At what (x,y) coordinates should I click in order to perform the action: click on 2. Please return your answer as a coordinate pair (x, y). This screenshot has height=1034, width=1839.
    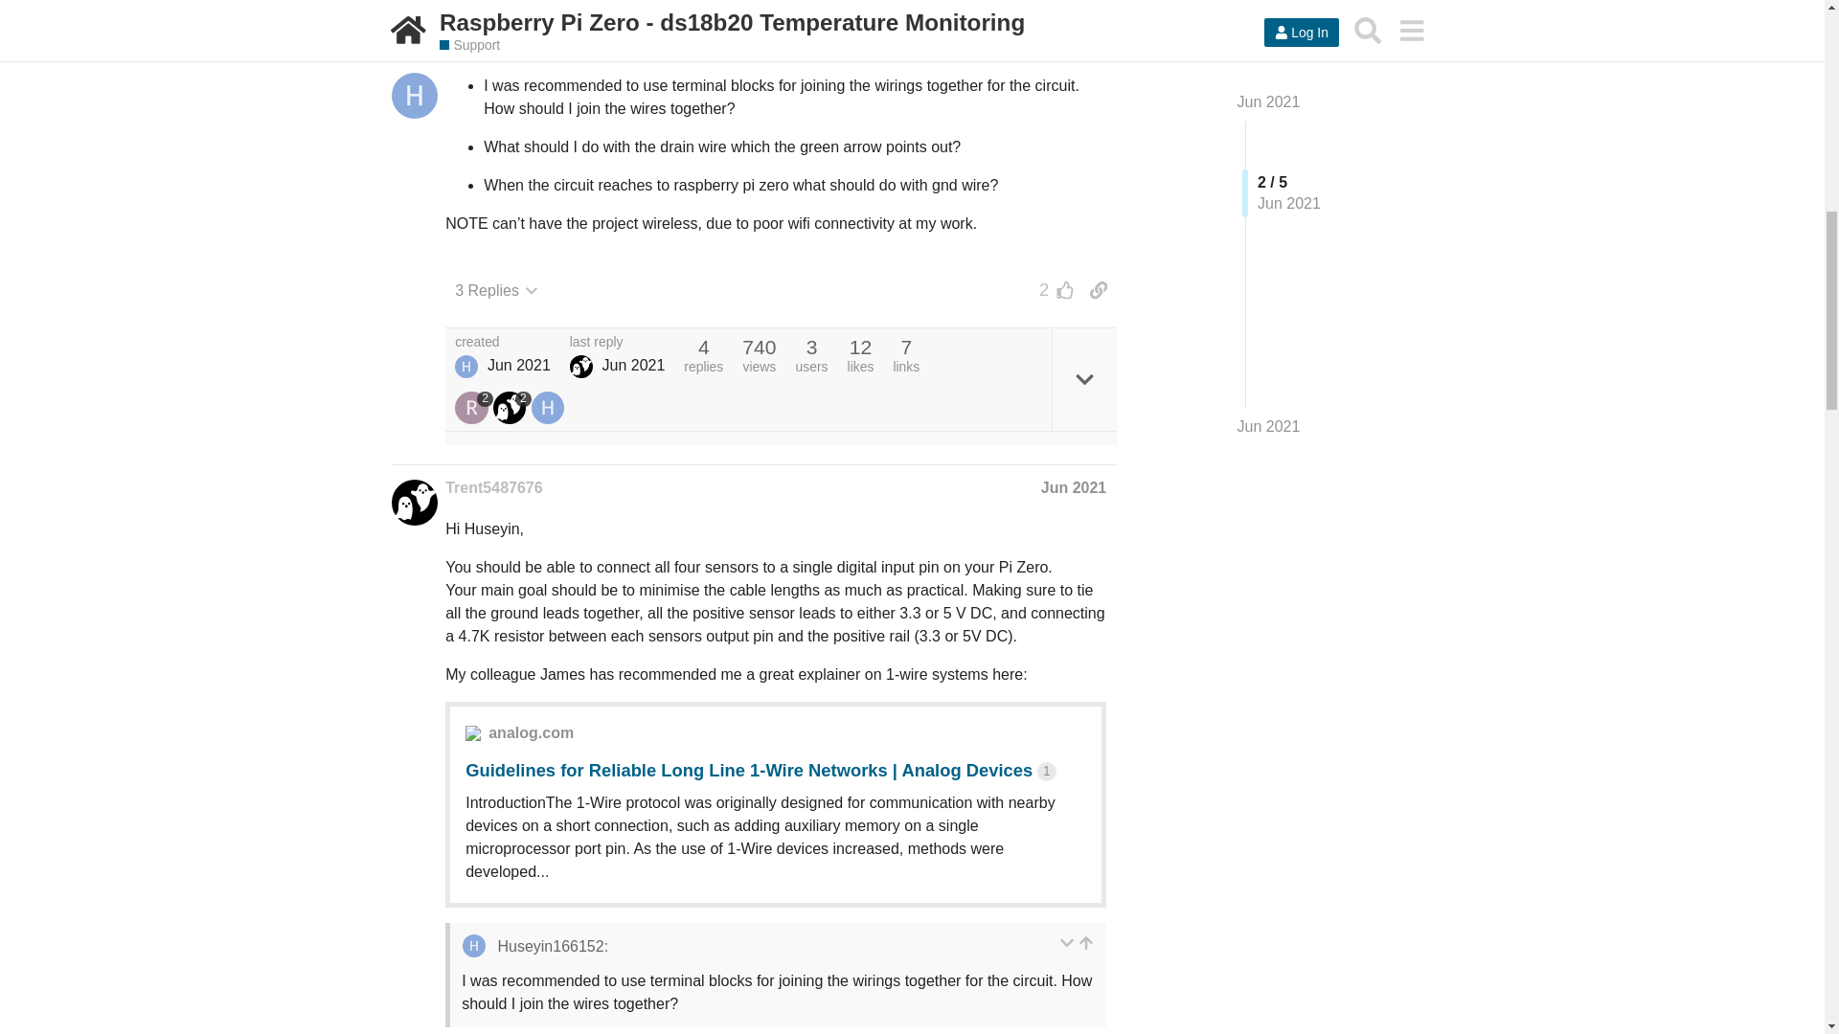
    Looking at the image, I should click on (1052, 289).